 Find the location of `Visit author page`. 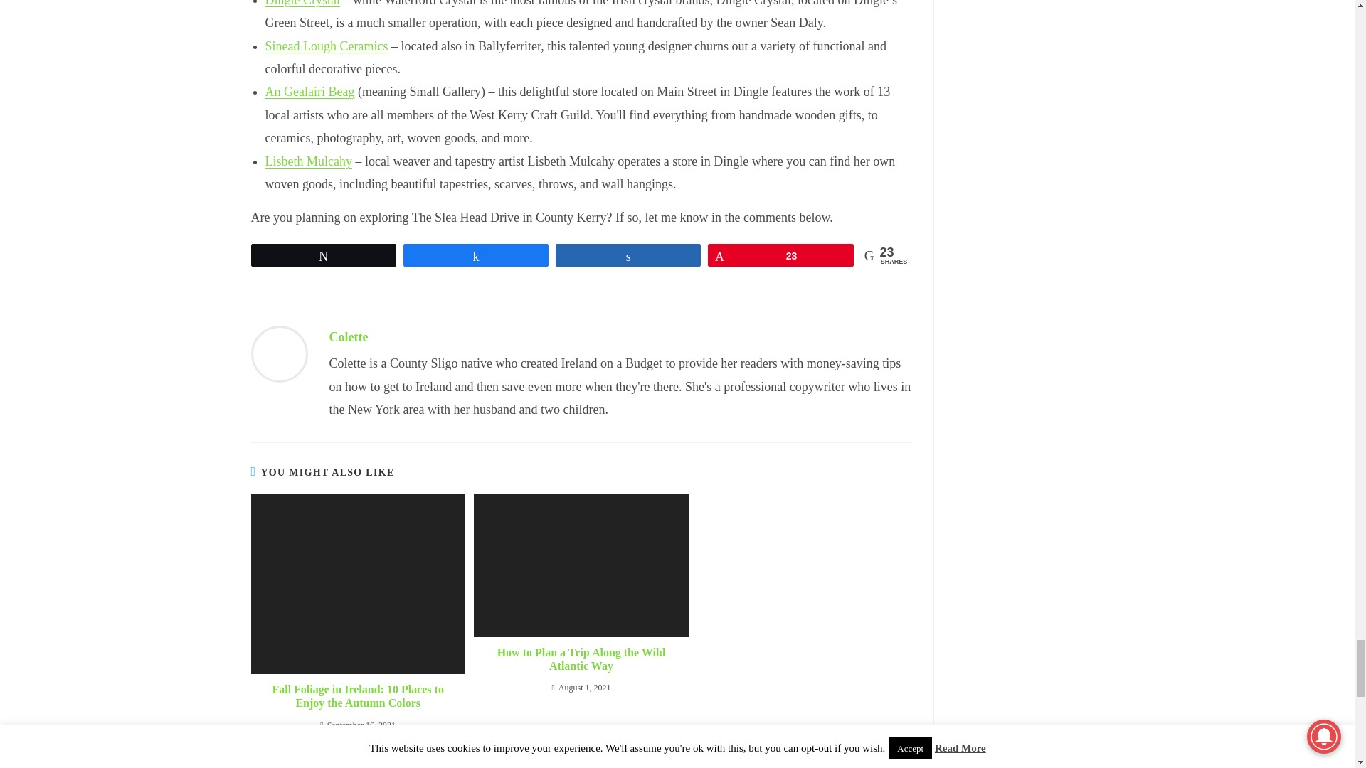

Visit author page is located at coordinates (279, 353).